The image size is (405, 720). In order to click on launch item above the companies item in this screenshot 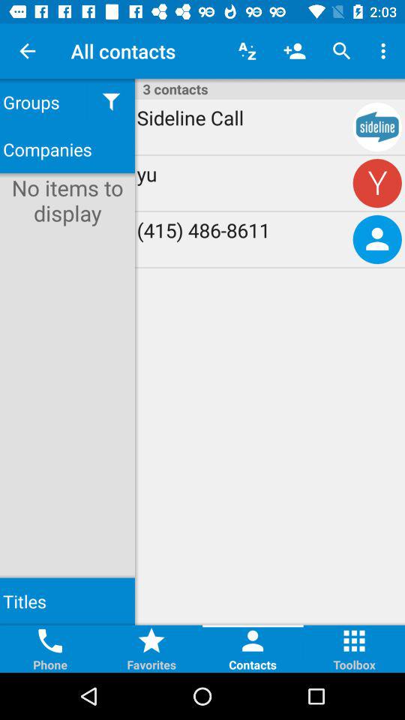, I will do `click(43, 102)`.